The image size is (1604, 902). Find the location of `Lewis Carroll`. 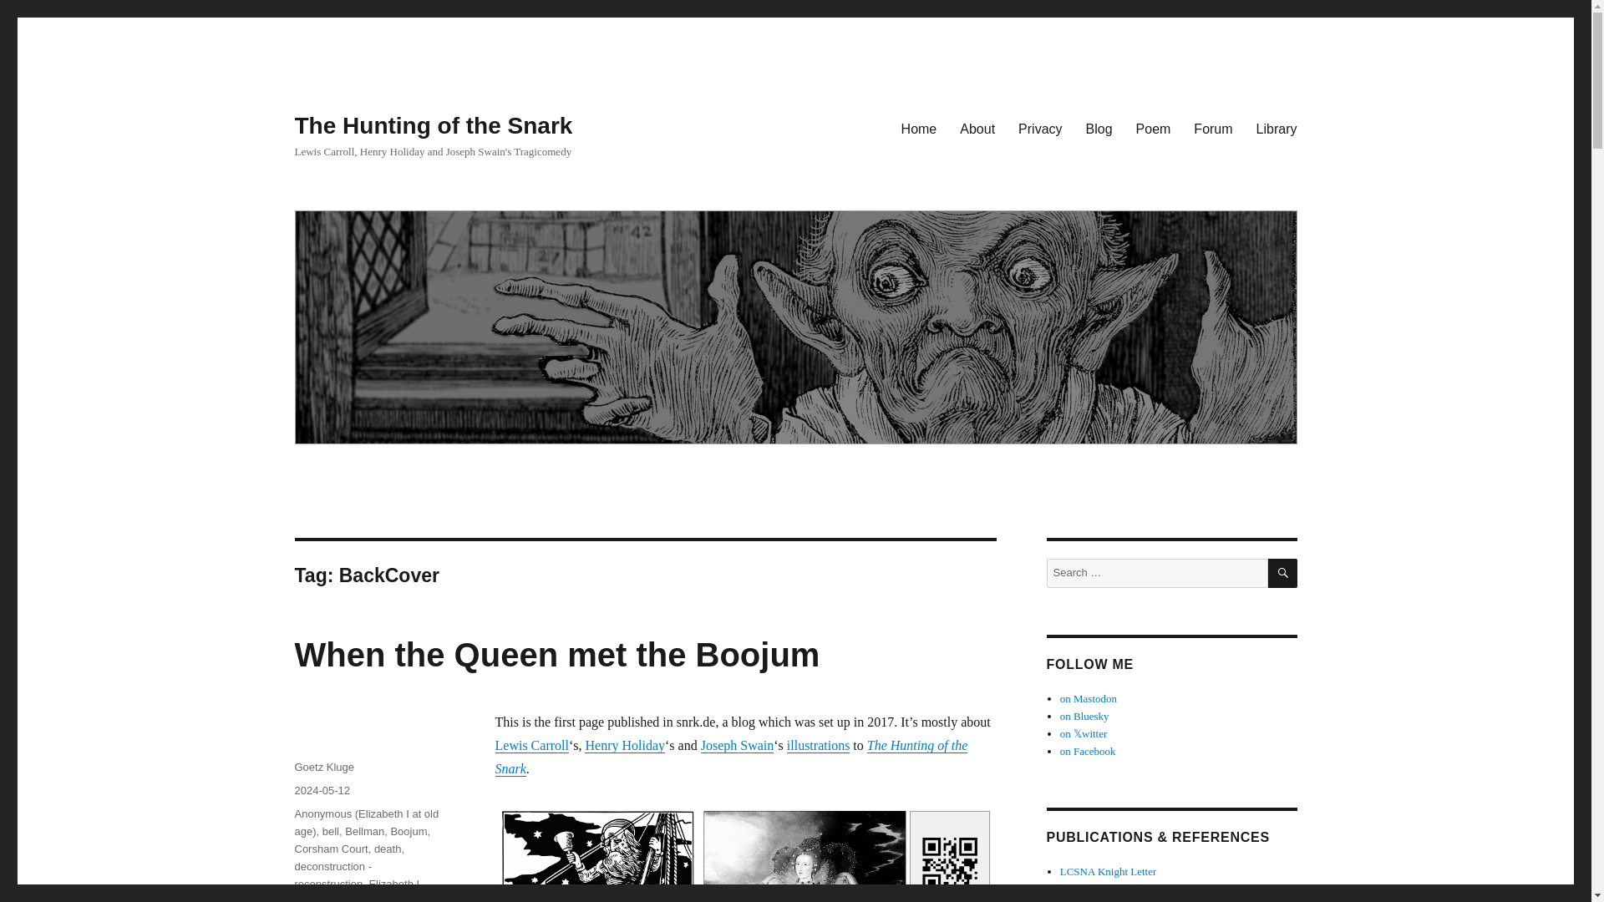

Lewis Carroll is located at coordinates (530, 745).